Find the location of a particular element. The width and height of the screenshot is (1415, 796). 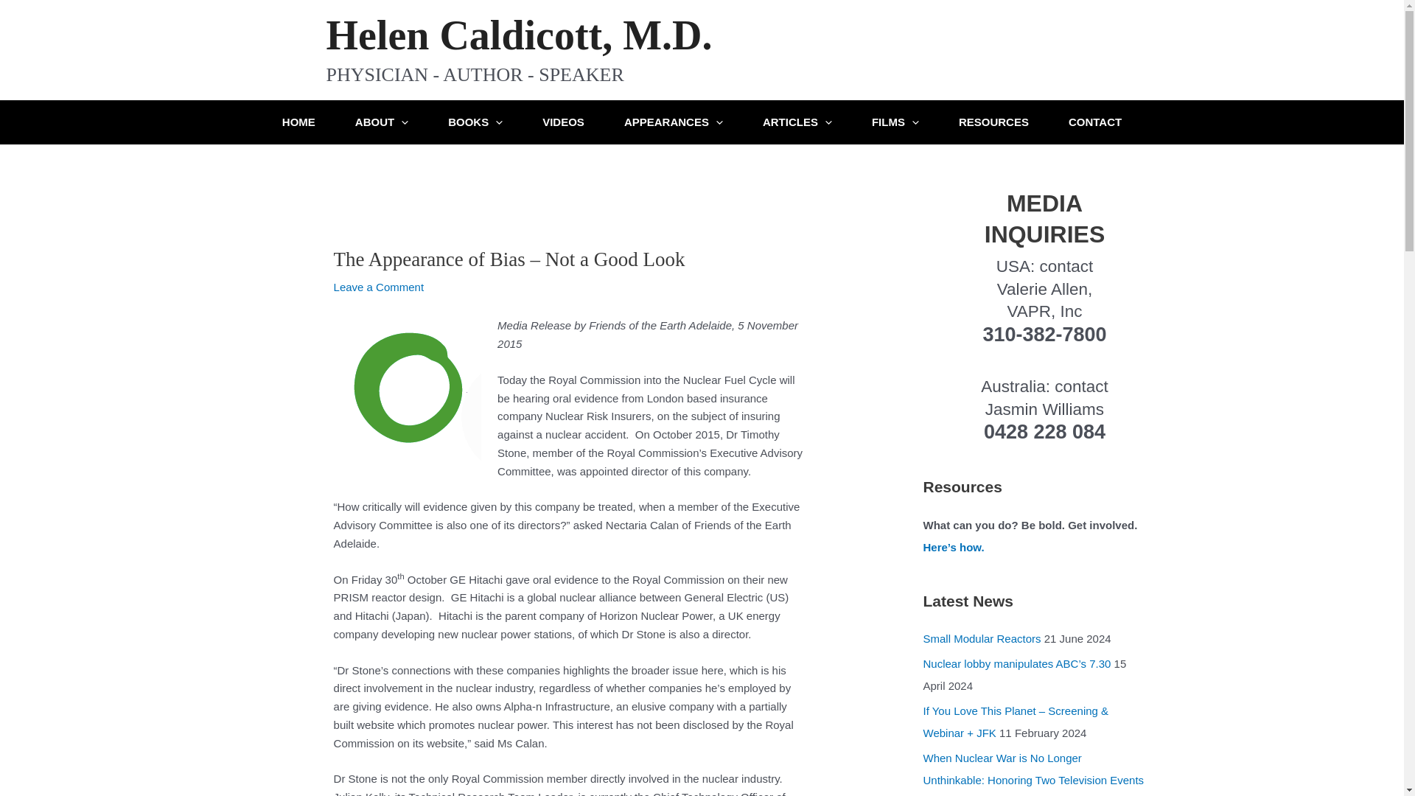

HOME is located at coordinates (298, 122).